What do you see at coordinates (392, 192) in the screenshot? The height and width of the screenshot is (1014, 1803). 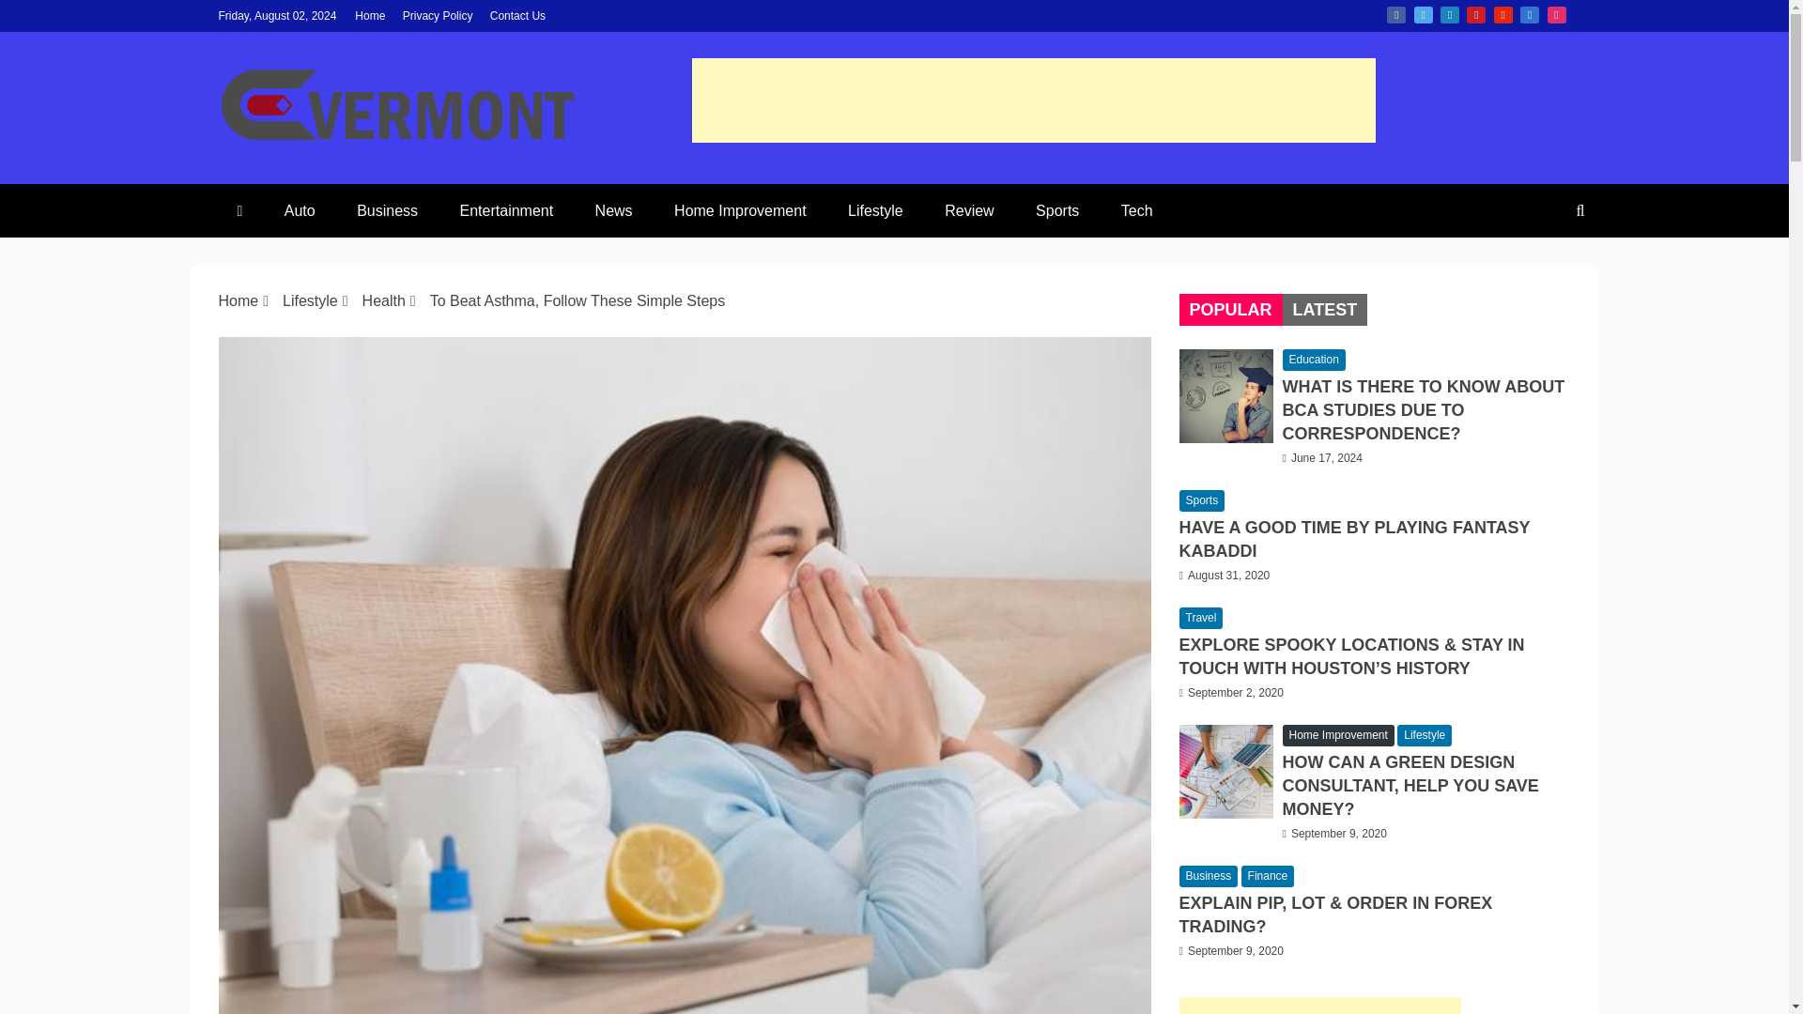 I see `EVERMONT` at bounding box center [392, 192].